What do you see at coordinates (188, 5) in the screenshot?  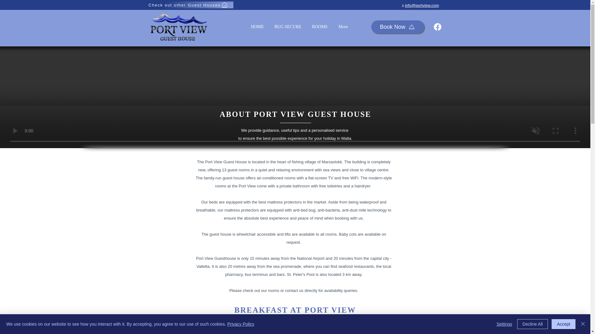 I see `Check out other Guest Houses` at bounding box center [188, 5].